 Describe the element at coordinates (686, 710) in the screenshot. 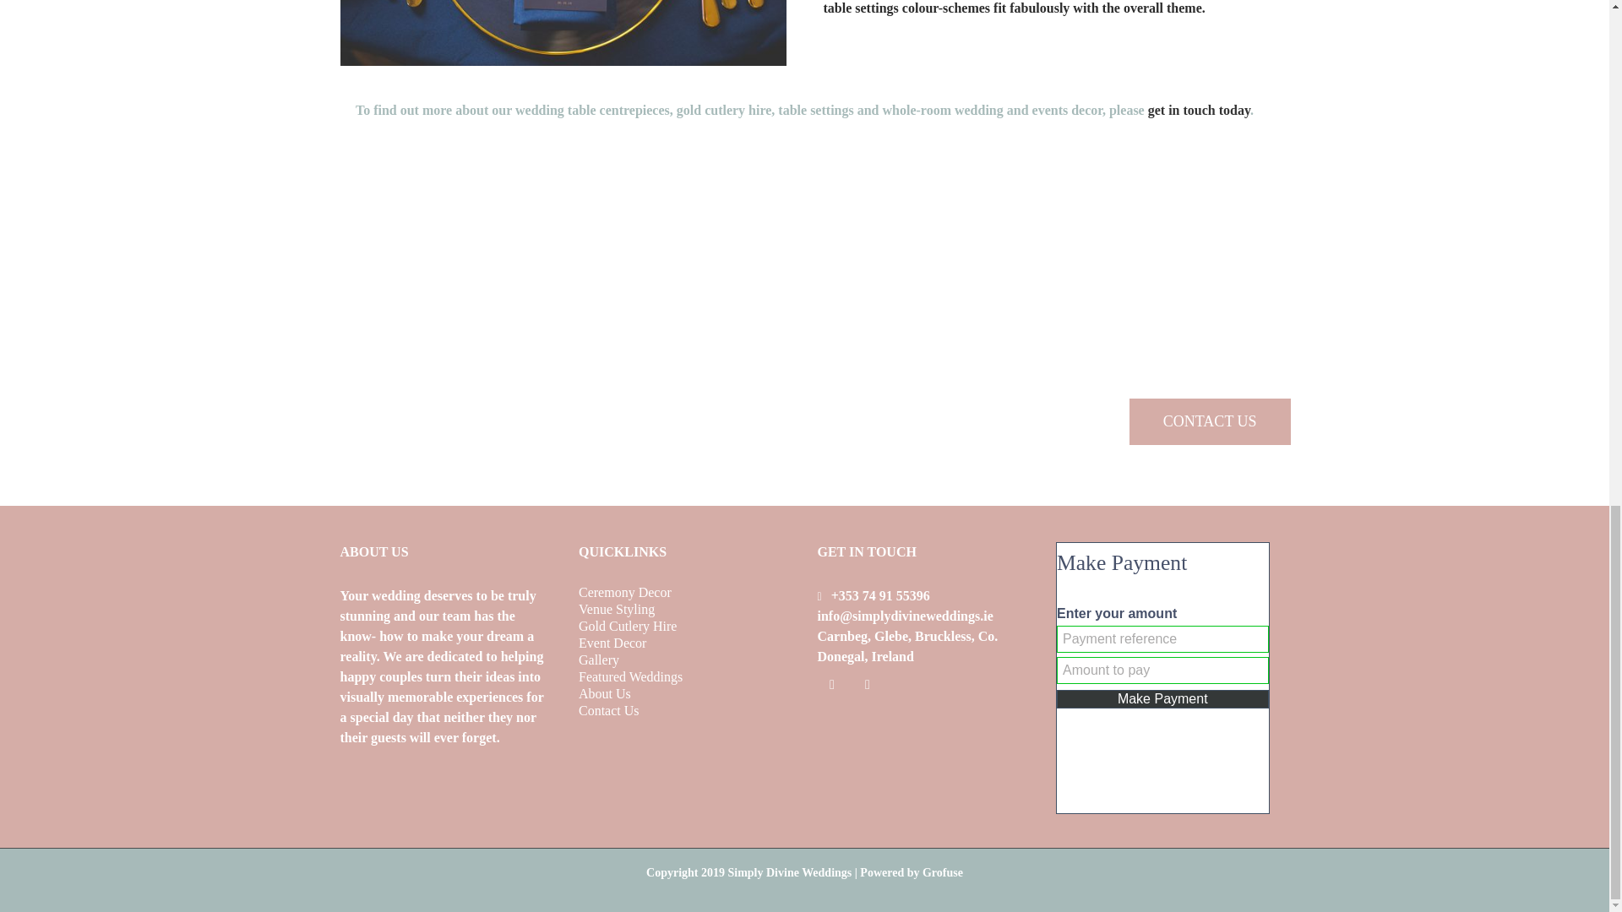

I see `Contact Us` at that location.